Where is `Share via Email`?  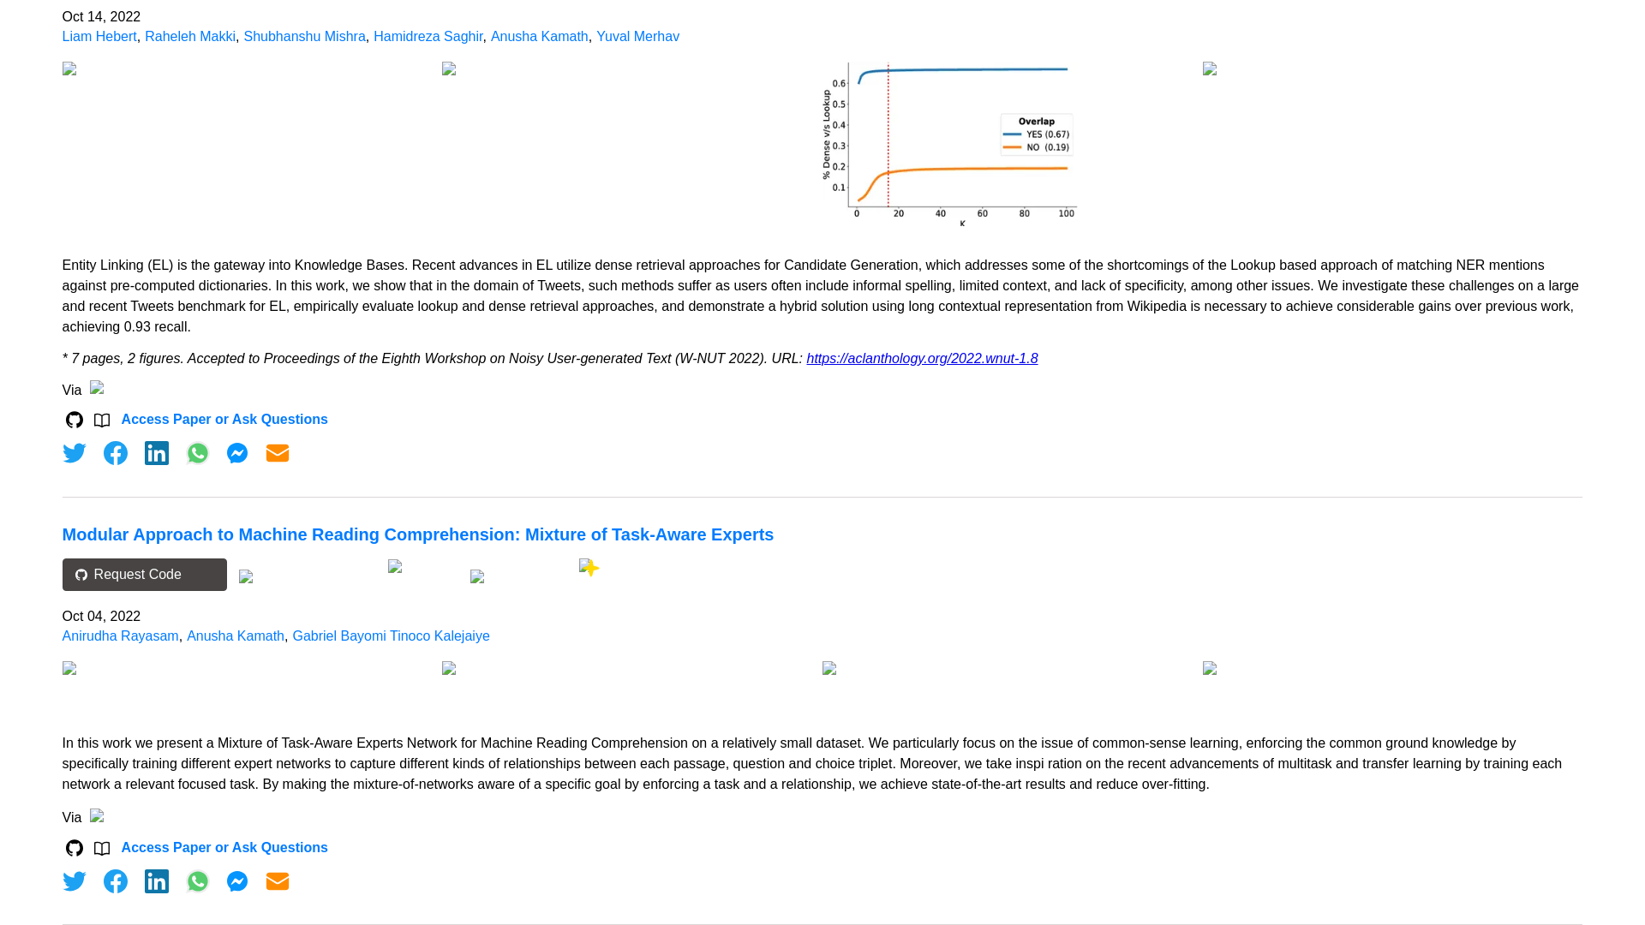
Share via Email is located at coordinates (278, 453).